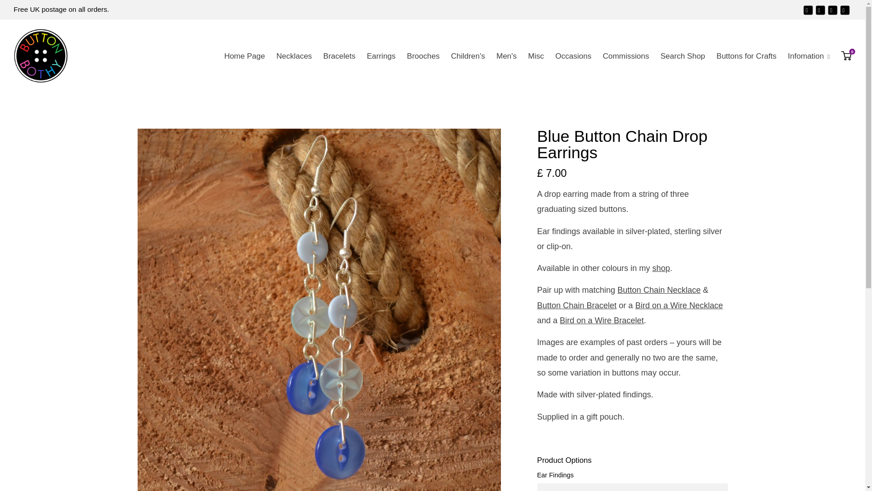 This screenshot has height=491, width=872. What do you see at coordinates (747, 56) in the screenshot?
I see `Buttons for Crafts` at bounding box center [747, 56].